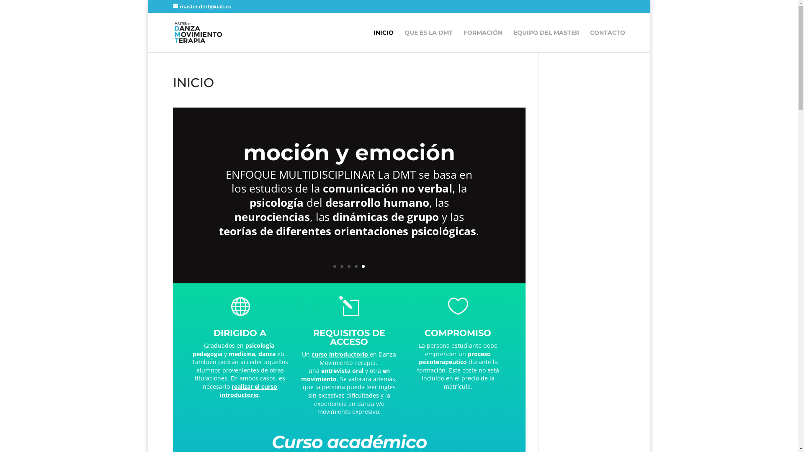  What do you see at coordinates (341, 354) in the screenshot?
I see `curso introductorio` at bounding box center [341, 354].